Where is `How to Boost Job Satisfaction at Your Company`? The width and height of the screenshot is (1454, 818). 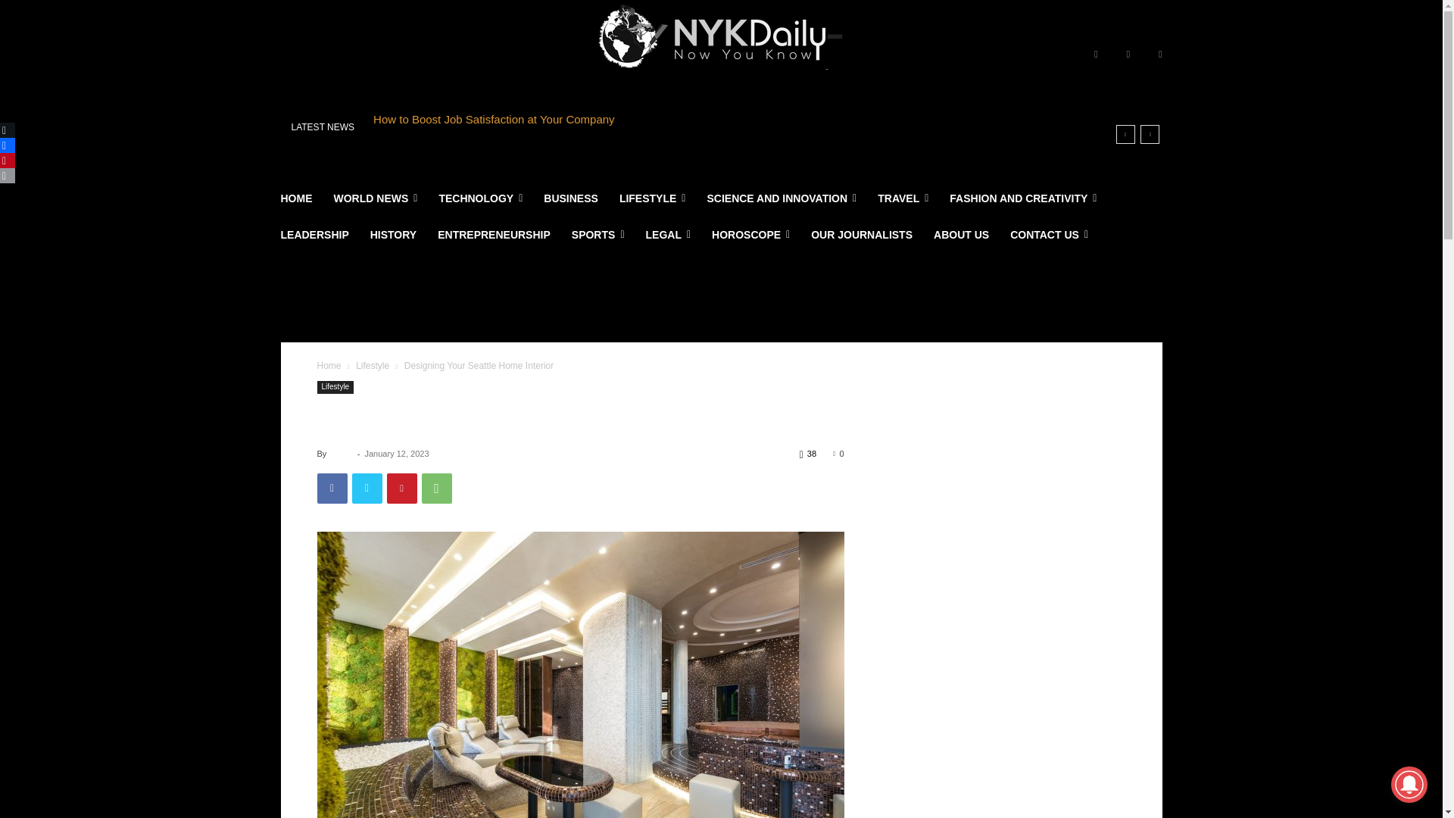 How to Boost Job Satisfaction at Your Company is located at coordinates (494, 118).